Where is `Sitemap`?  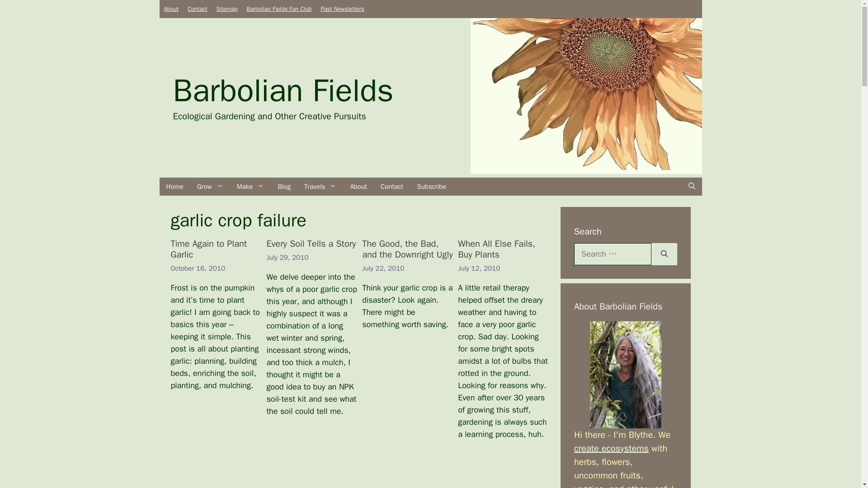 Sitemap is located at coordinates (227, 9).